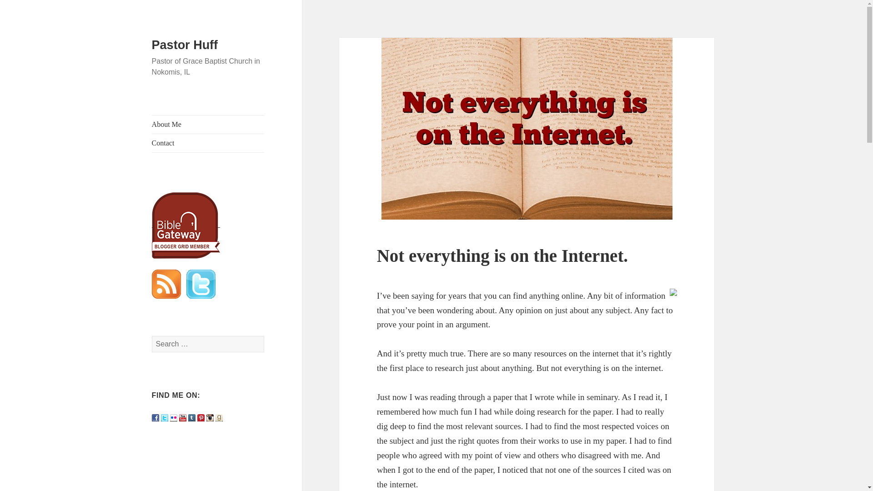 The width and height of the screenshot is (873, 491). Describe the element at coordinates (208, 143) in the screenshot. I see `Contact` at that location.